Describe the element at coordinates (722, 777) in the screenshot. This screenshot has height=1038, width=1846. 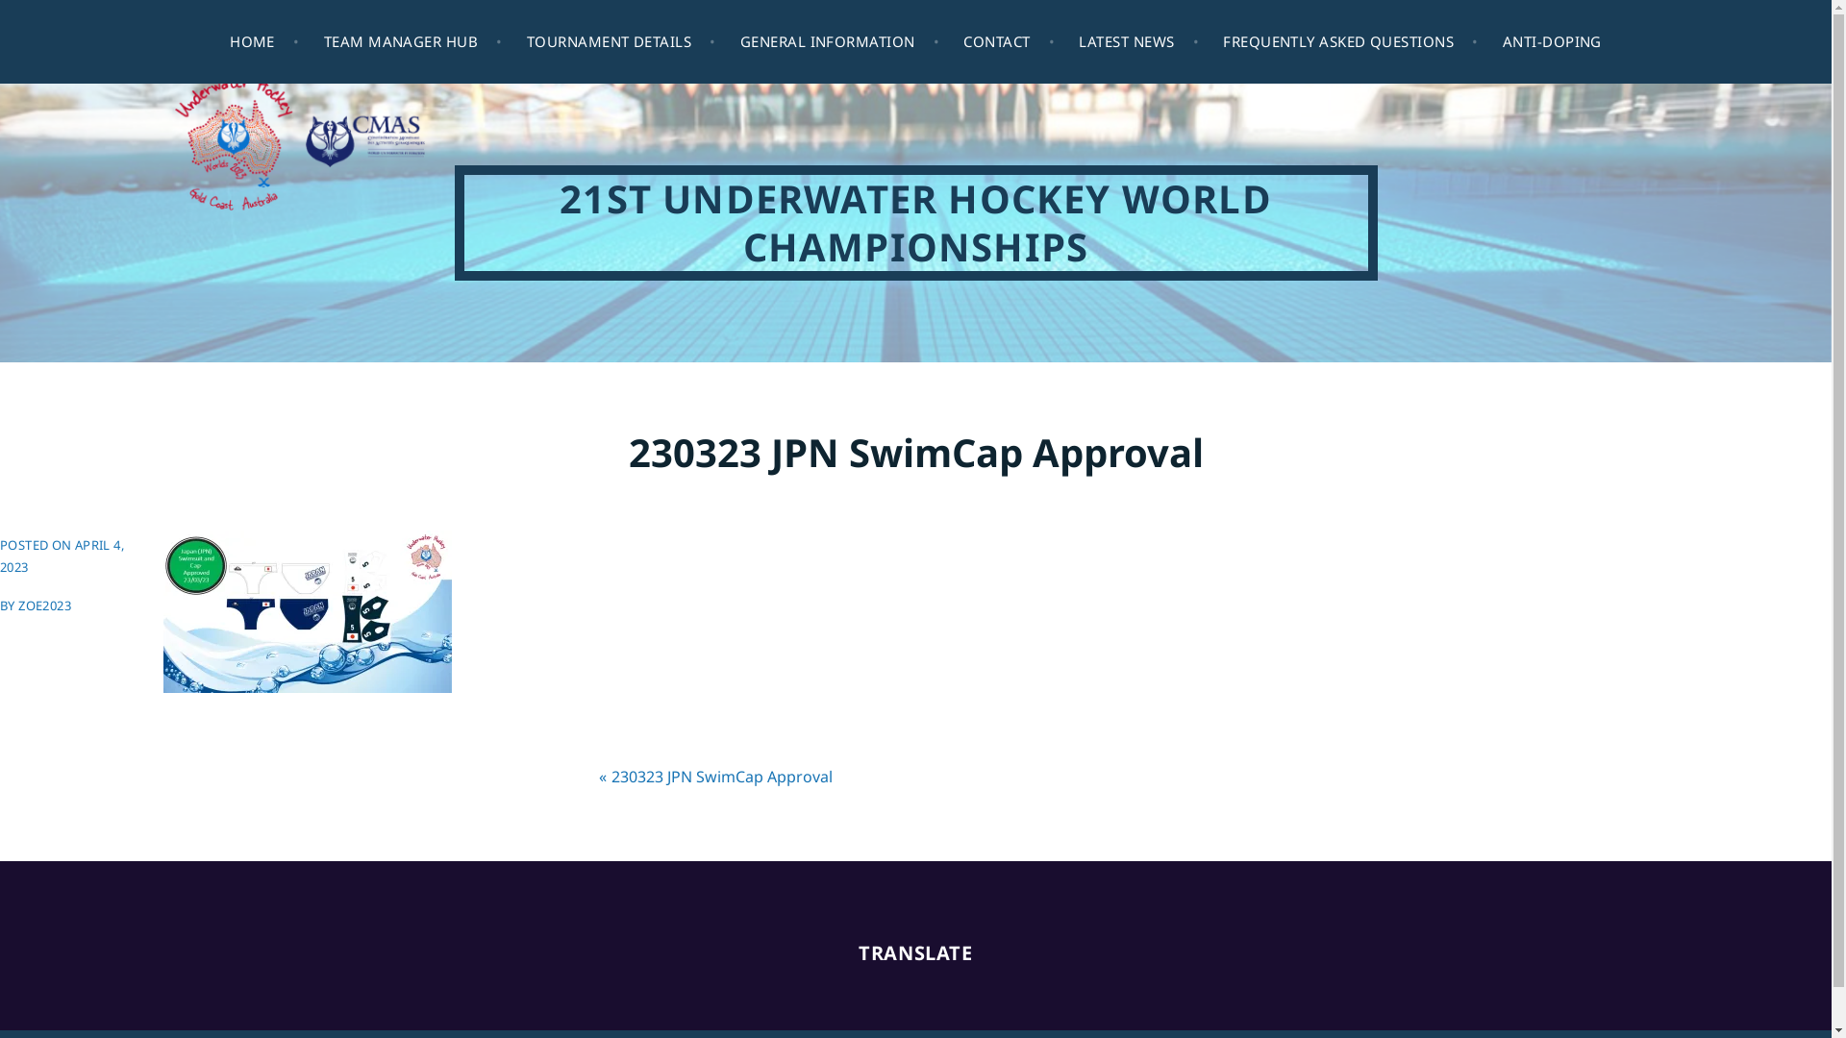
I see `230323 JPN SwimCap Approval` at that location.